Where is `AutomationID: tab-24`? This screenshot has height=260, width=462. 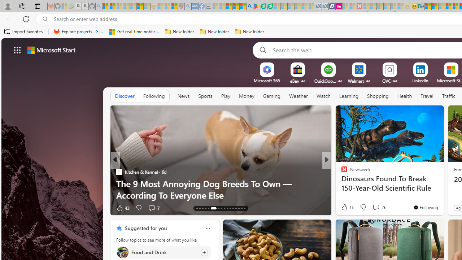 AutomationID: tab-24 is located at coordinates (233, 208).